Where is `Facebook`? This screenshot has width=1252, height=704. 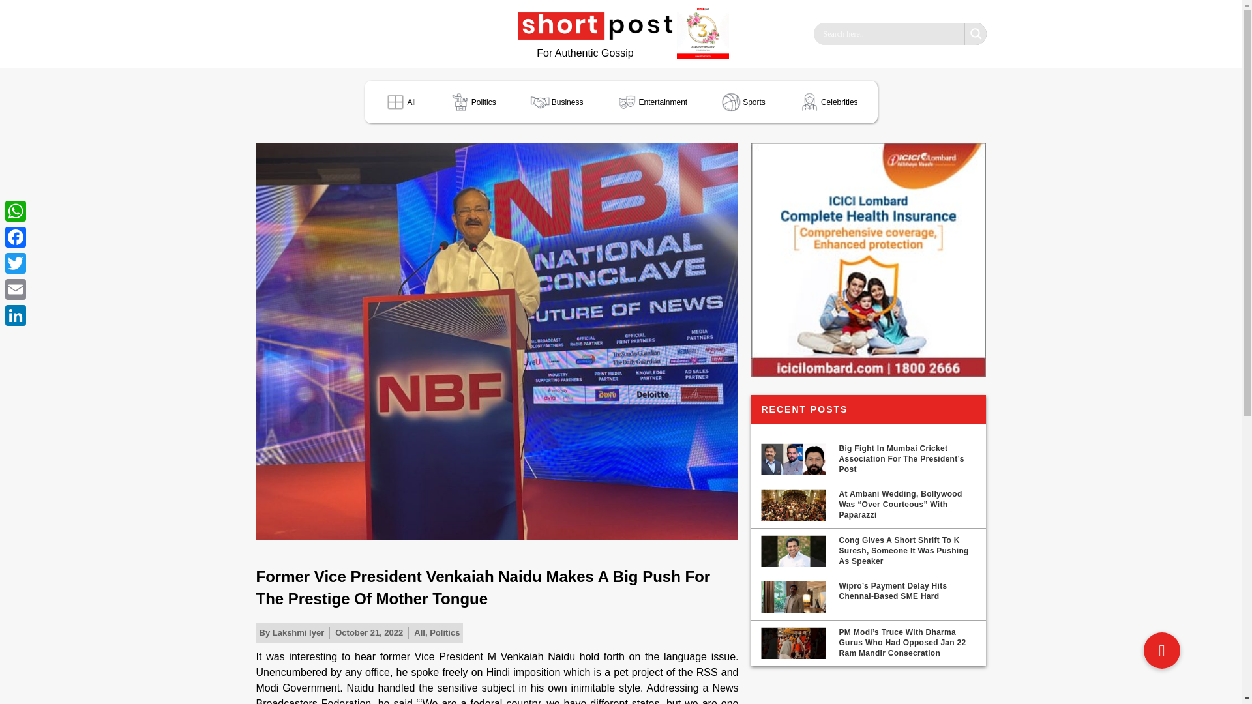
Facebook is located at coordinates (16, 237).